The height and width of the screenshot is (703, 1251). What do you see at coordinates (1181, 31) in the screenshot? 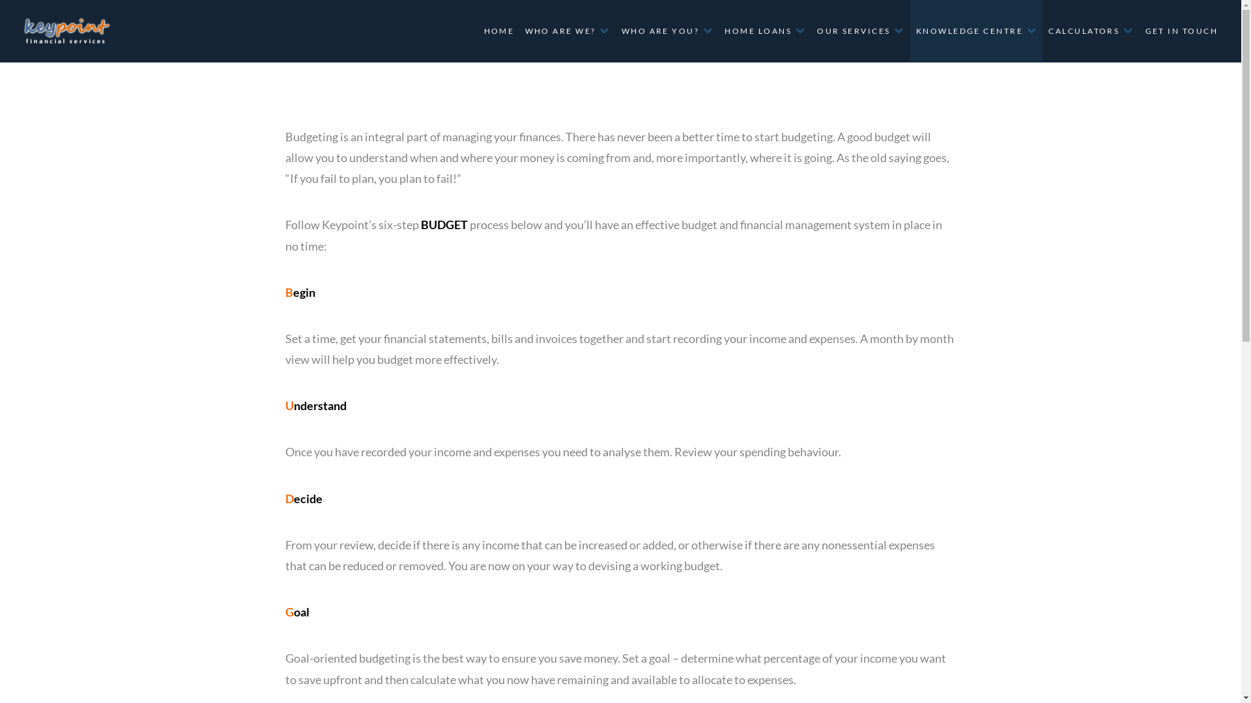
I see `GET IN TOUCH` at bounding box center [1181, 31].